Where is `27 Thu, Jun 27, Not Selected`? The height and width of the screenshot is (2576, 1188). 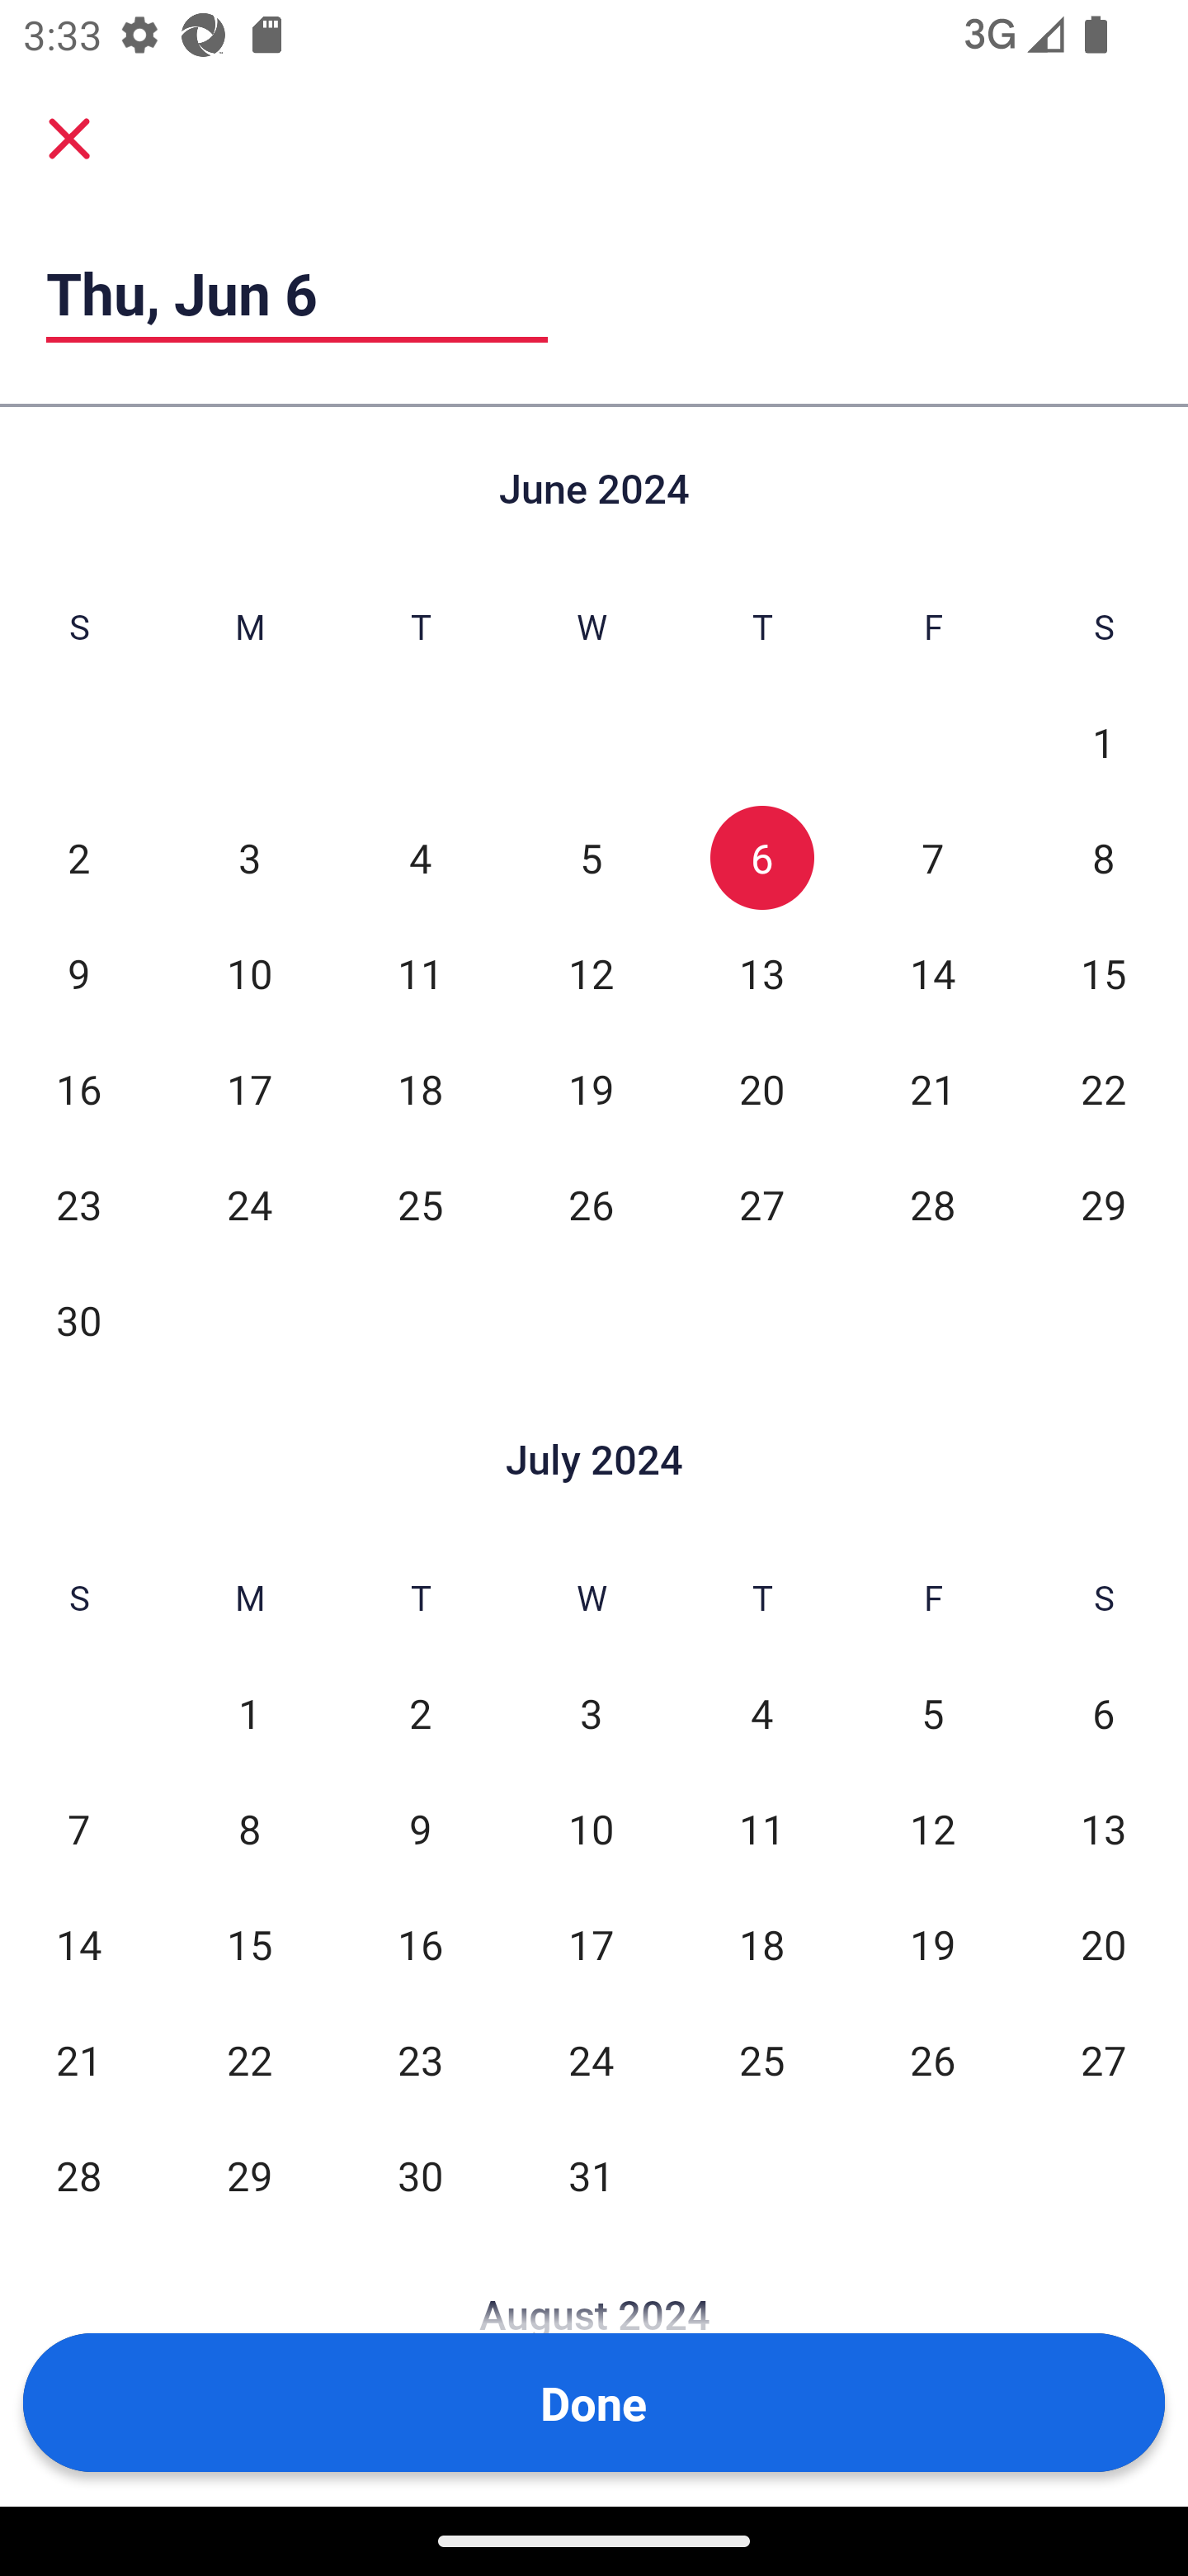 27 Thu, Jun 27, Not Selected is located at coordinates (761, 1204).